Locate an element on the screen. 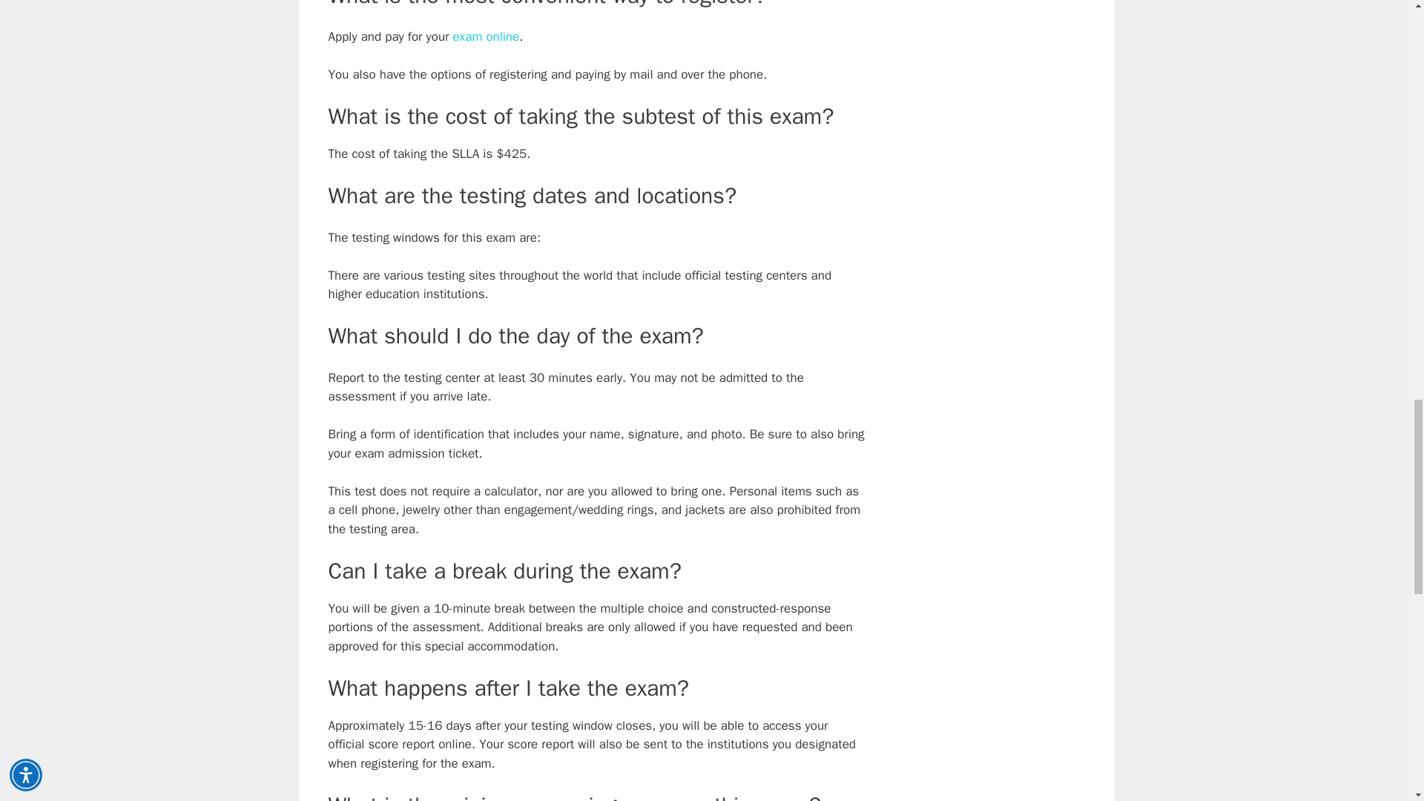  exam online is located at coordinates (486, 36).